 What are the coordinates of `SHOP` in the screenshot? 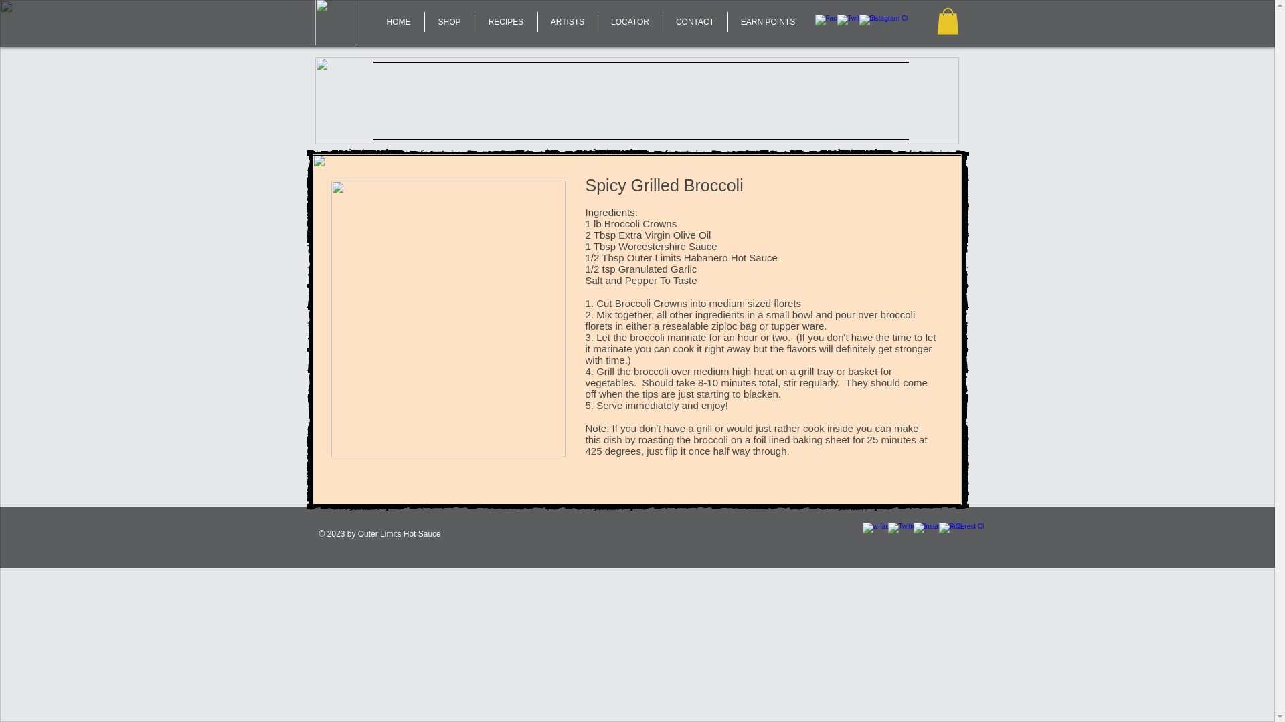 It's located at (448, 21).